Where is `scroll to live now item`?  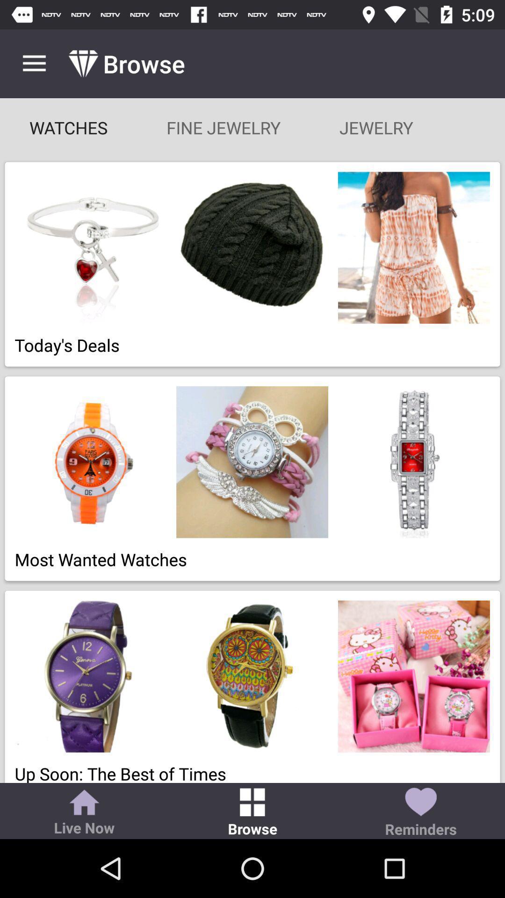
scroll to live now item is located at coordinates (84, 813).